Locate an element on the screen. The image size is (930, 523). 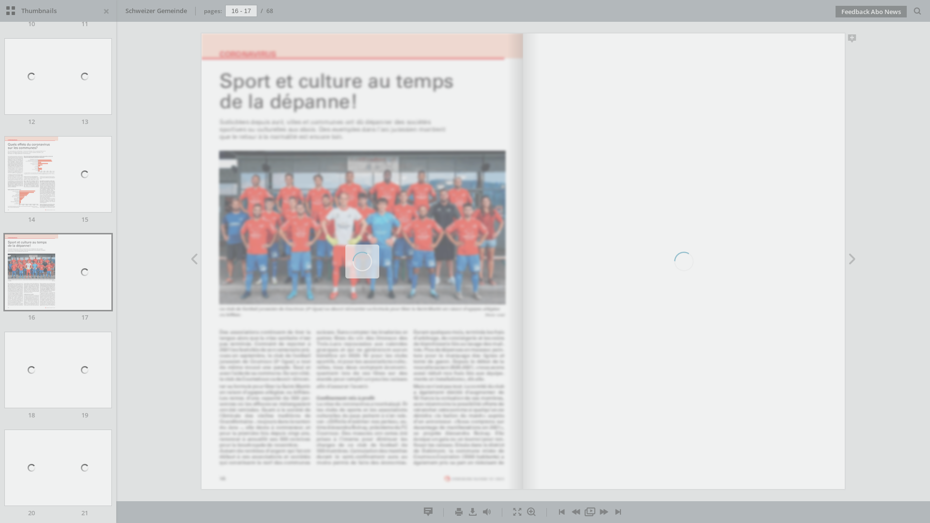
Start Slideshow is located at coordinates (590, 512).